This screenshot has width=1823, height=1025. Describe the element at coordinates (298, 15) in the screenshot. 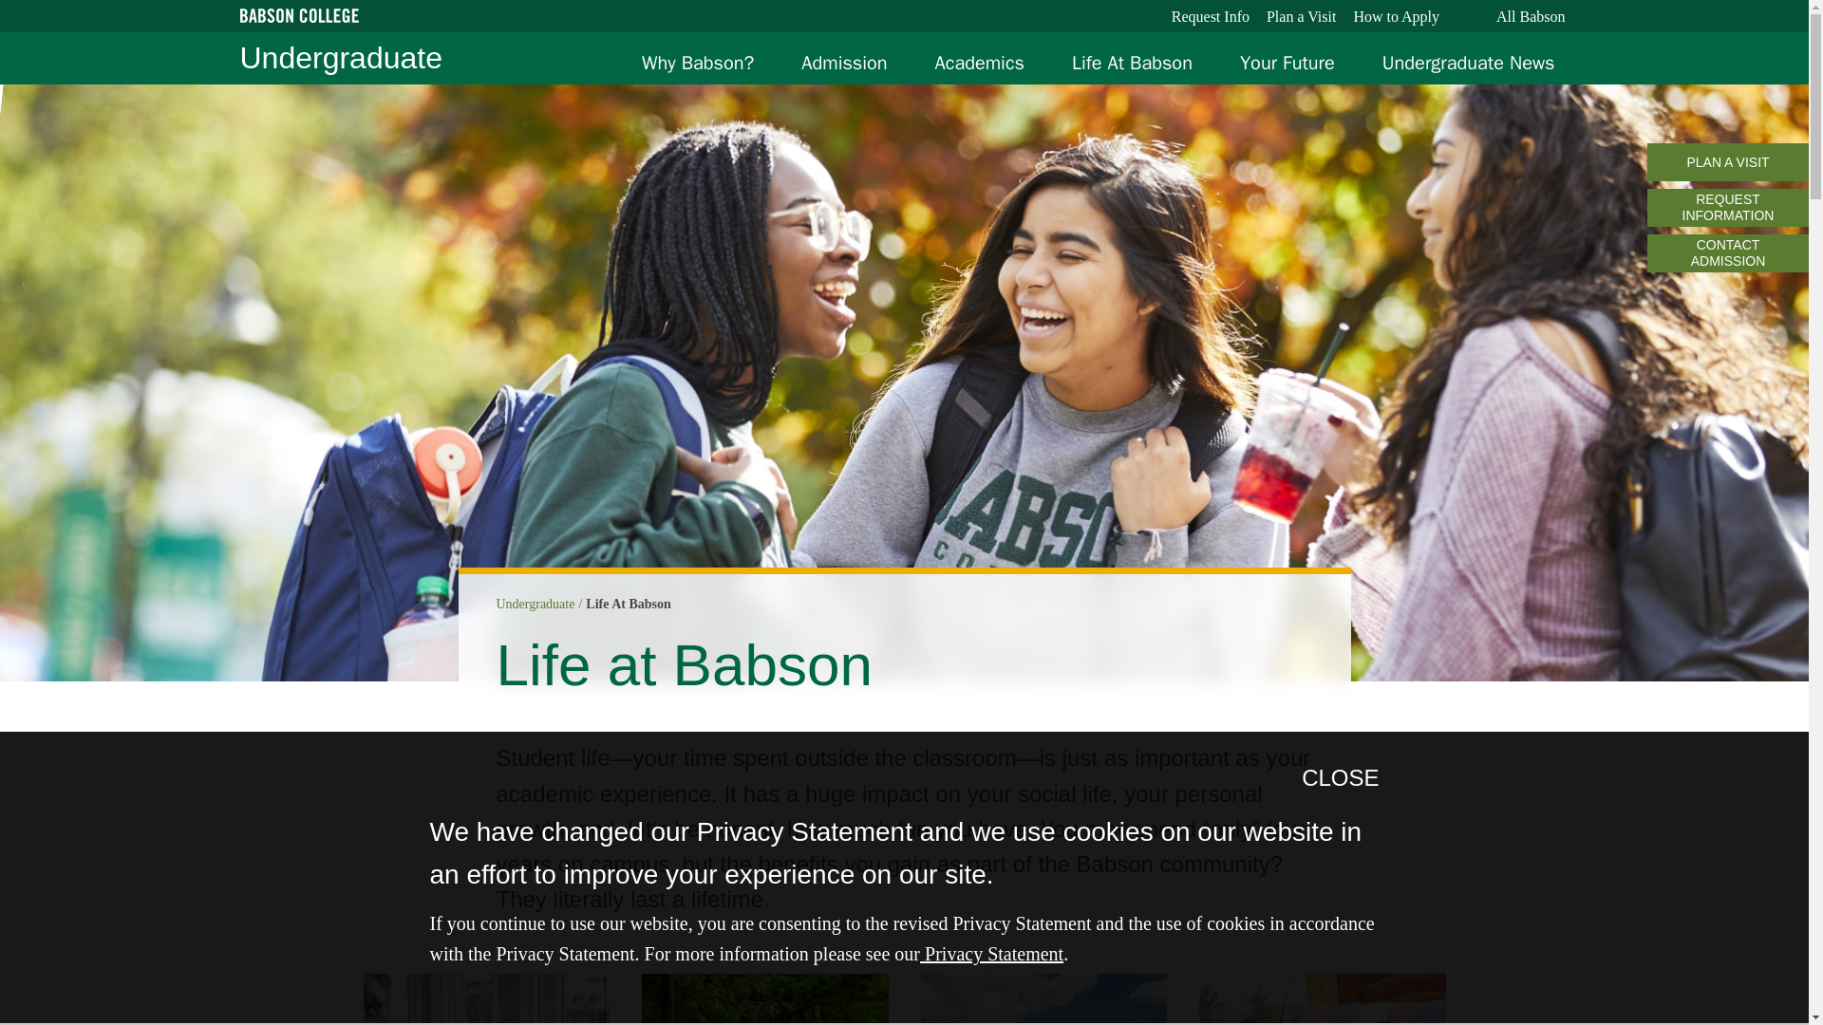

I see `Babson CollegeBabson College logo` at that location.